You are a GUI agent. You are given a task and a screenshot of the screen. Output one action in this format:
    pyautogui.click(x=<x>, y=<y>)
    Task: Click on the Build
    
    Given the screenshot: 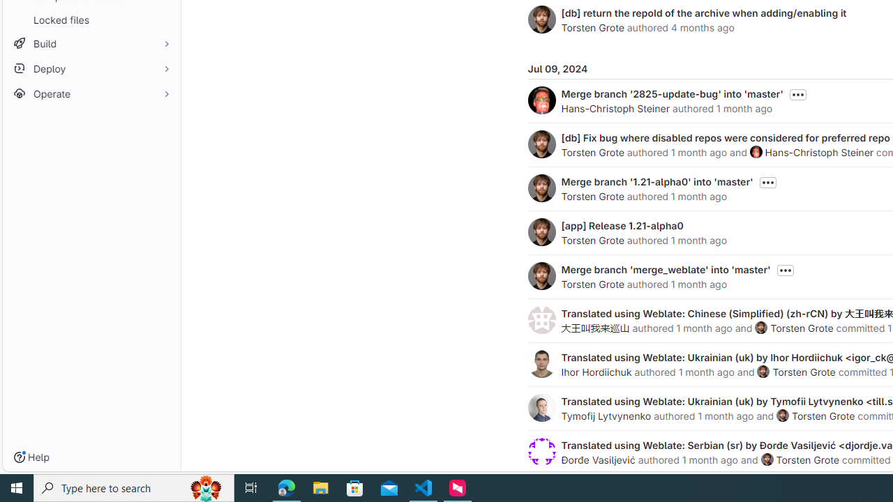 What is the action you would take?
    pyautogui.click(x=91, y=43)
    